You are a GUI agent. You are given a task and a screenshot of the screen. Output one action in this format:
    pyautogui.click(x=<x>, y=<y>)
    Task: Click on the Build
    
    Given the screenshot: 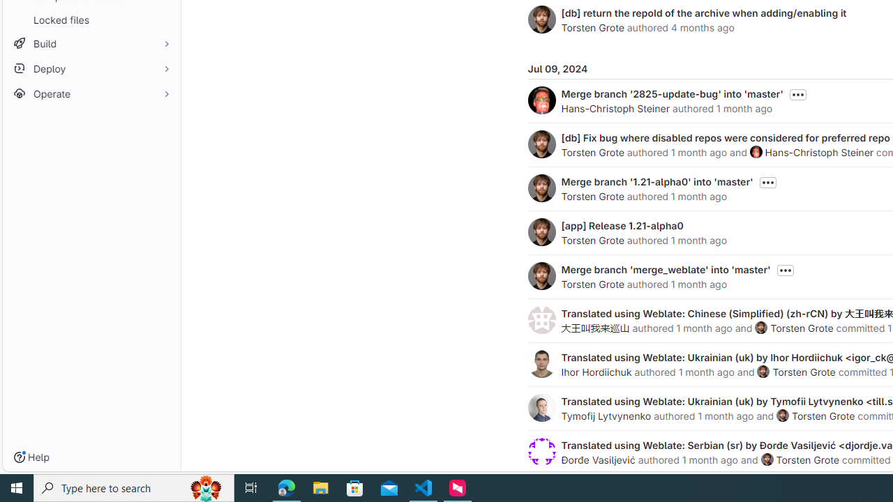 What is the action you would take?
    pyautogui.click(x=91, y=43)
    